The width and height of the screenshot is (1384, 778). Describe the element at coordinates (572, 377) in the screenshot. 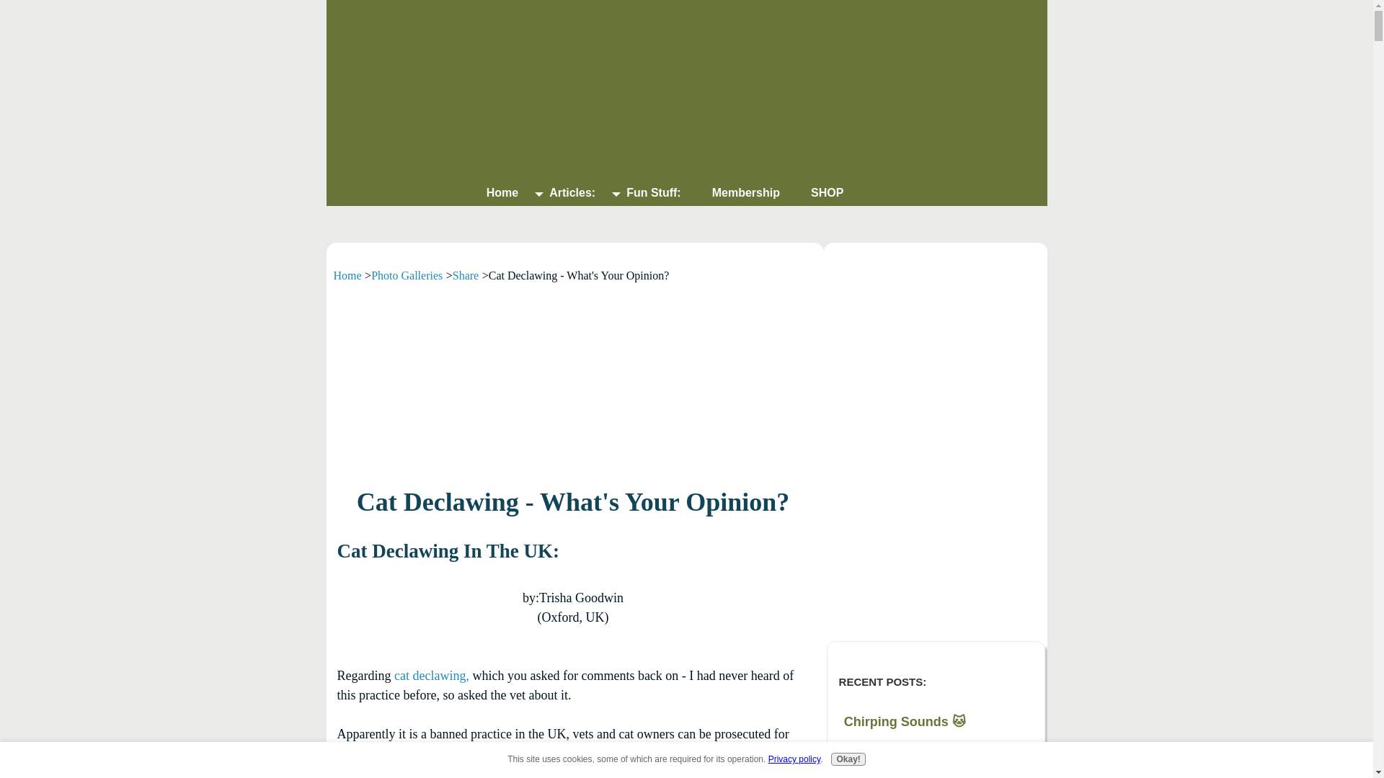

I see `Join Us!` at that location.